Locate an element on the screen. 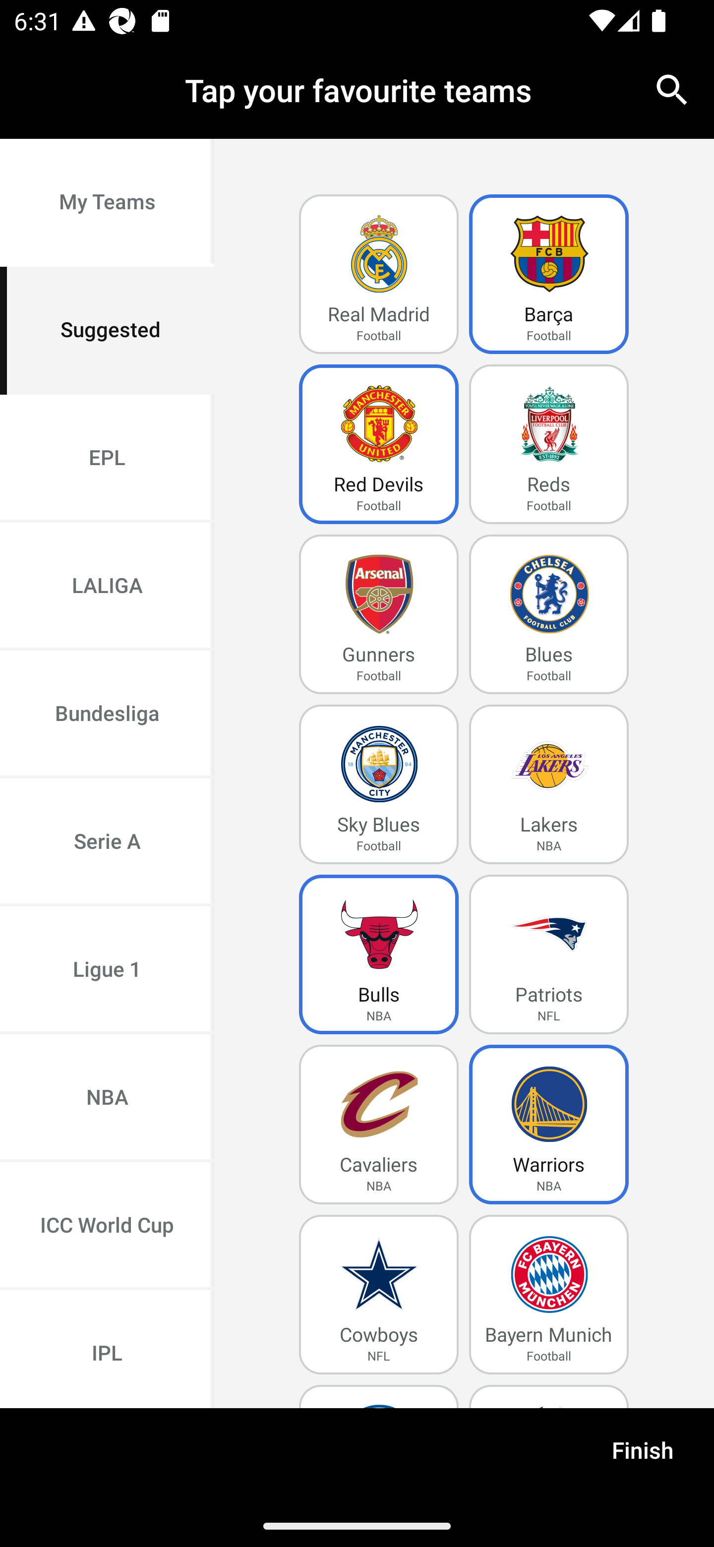 The image size is (714, 1547). Blues Blues Football is located at coordinates (549, 615).